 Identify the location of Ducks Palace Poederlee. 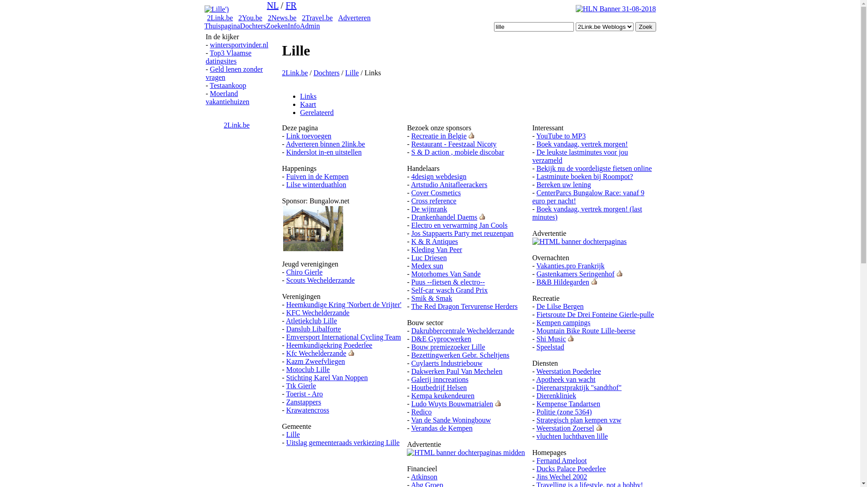
(571, 469).